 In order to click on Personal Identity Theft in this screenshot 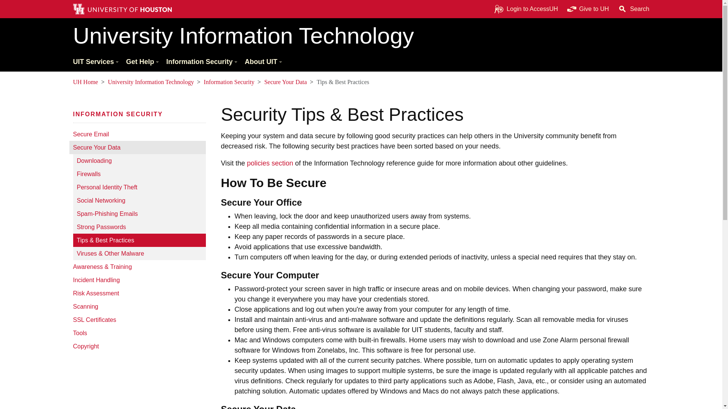, I will do `click(139, 187)`.